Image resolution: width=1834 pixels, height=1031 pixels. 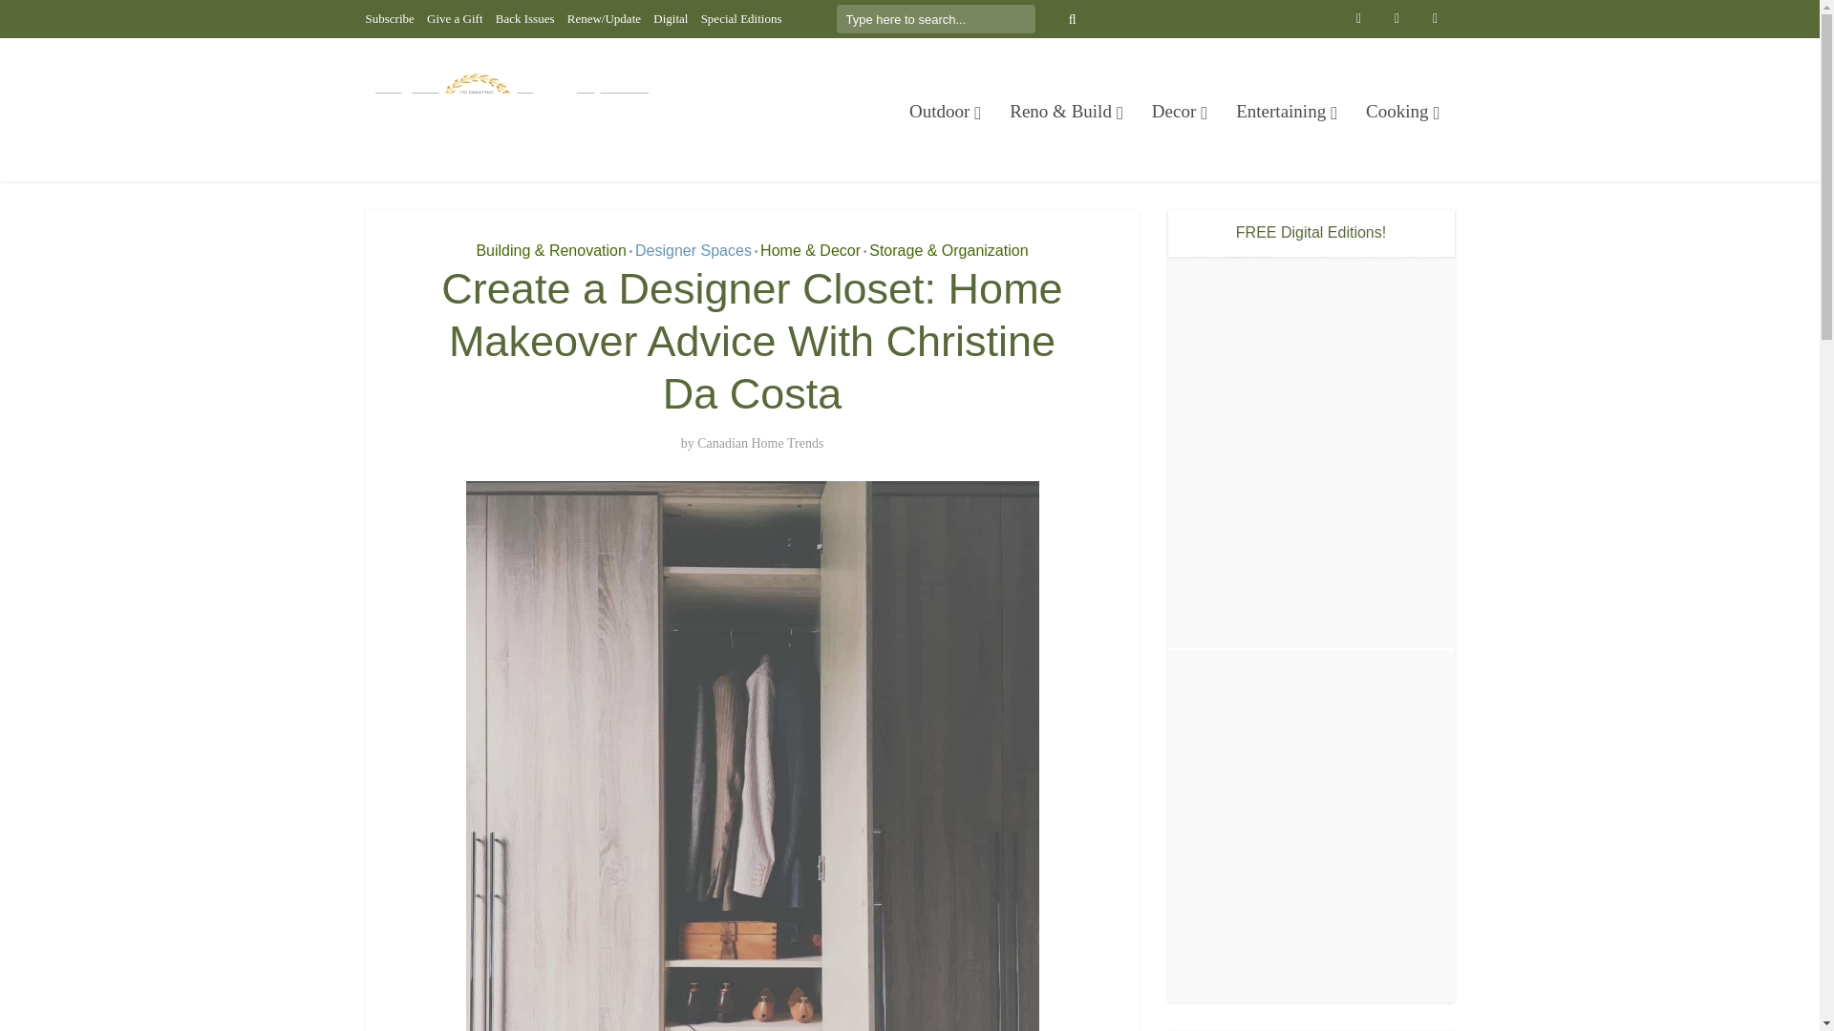 What do you see at coordinates (455, 18) in the screenshot?
I see `Give a Gift` at bounding box center [455, 18].